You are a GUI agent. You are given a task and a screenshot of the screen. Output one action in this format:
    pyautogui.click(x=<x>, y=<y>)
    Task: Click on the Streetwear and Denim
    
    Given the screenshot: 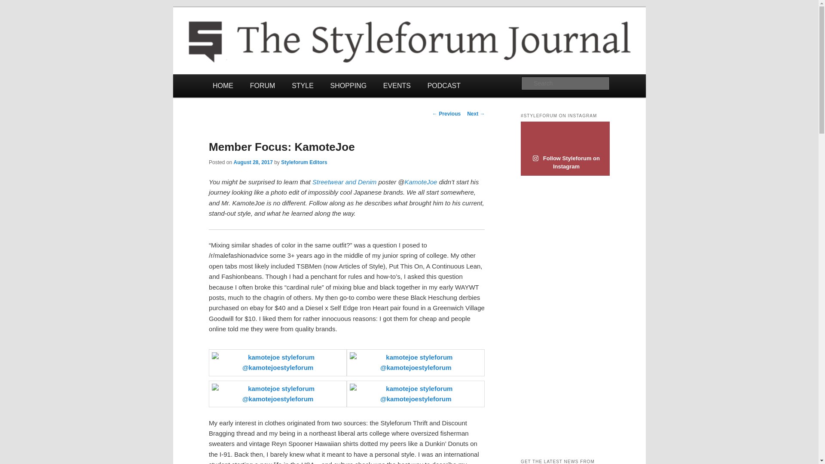 What is the action you would take?
    pyautogui.click(x=345, y=182)
    